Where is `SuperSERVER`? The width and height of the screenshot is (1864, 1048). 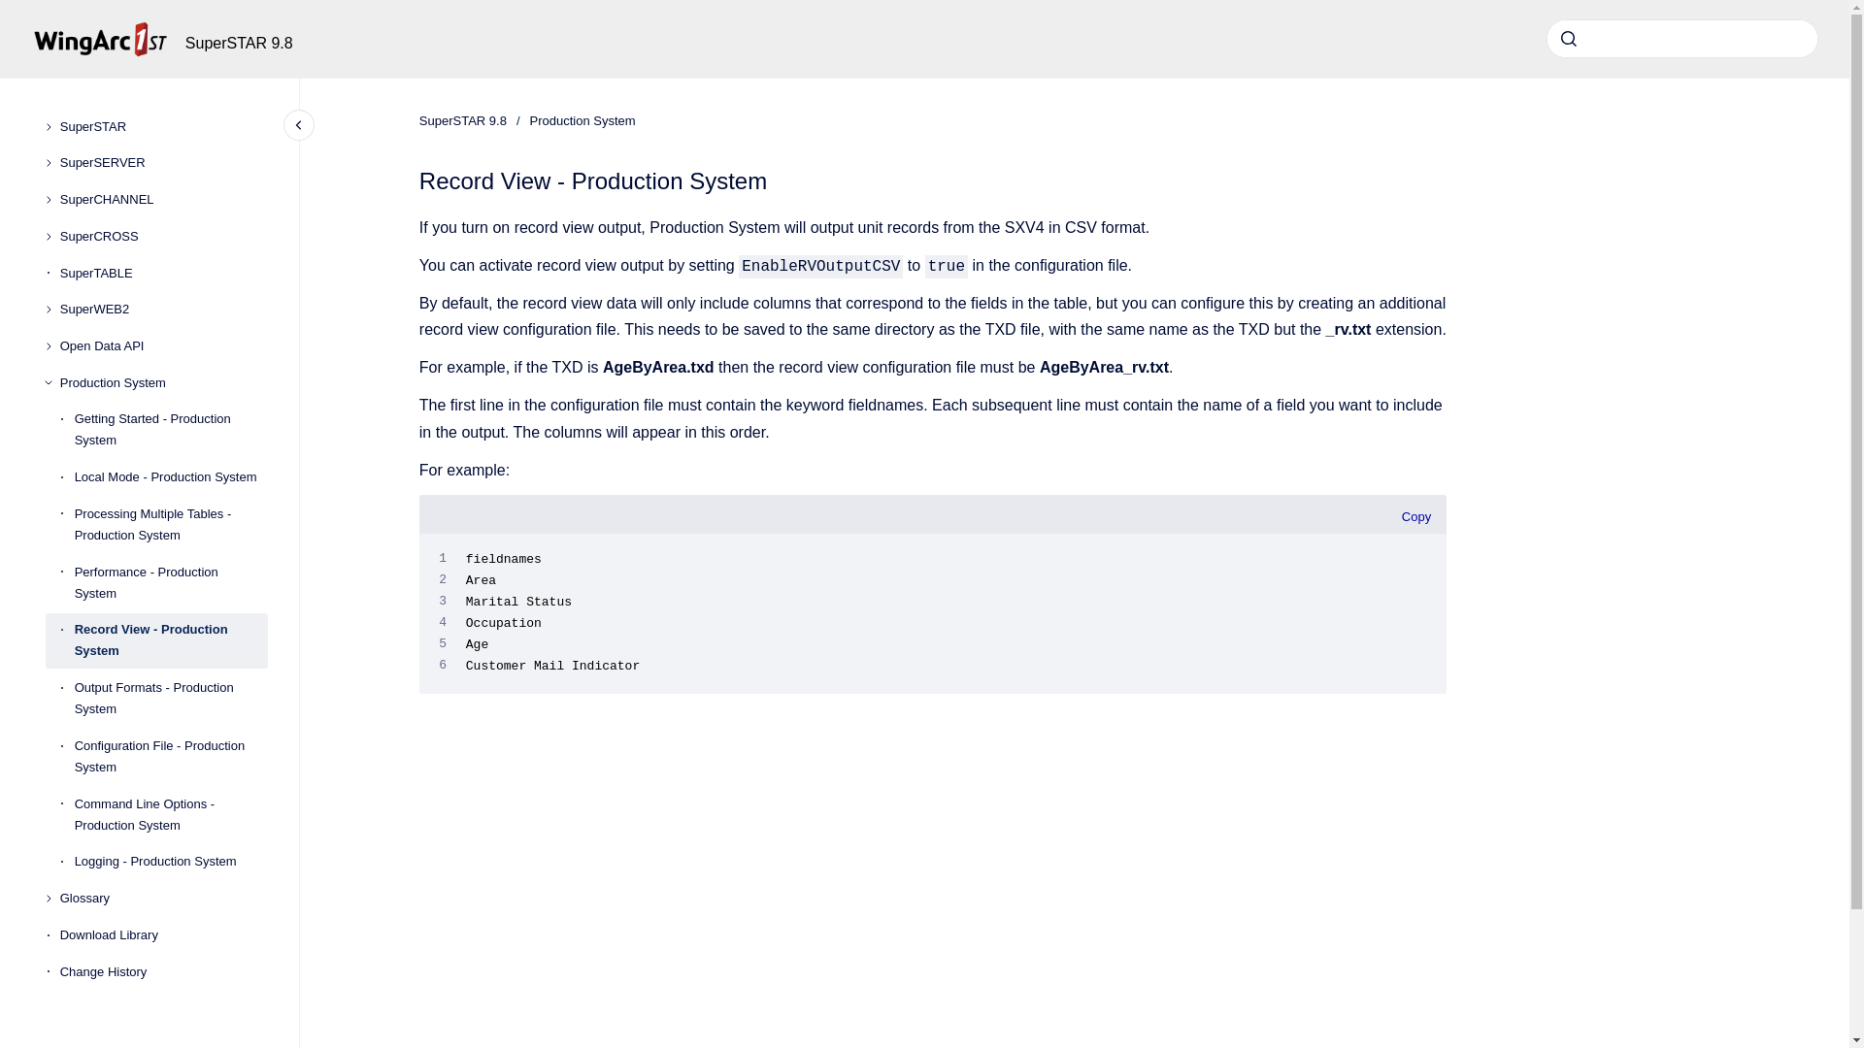 SuperSERVER is located at coordinates (163, 163).